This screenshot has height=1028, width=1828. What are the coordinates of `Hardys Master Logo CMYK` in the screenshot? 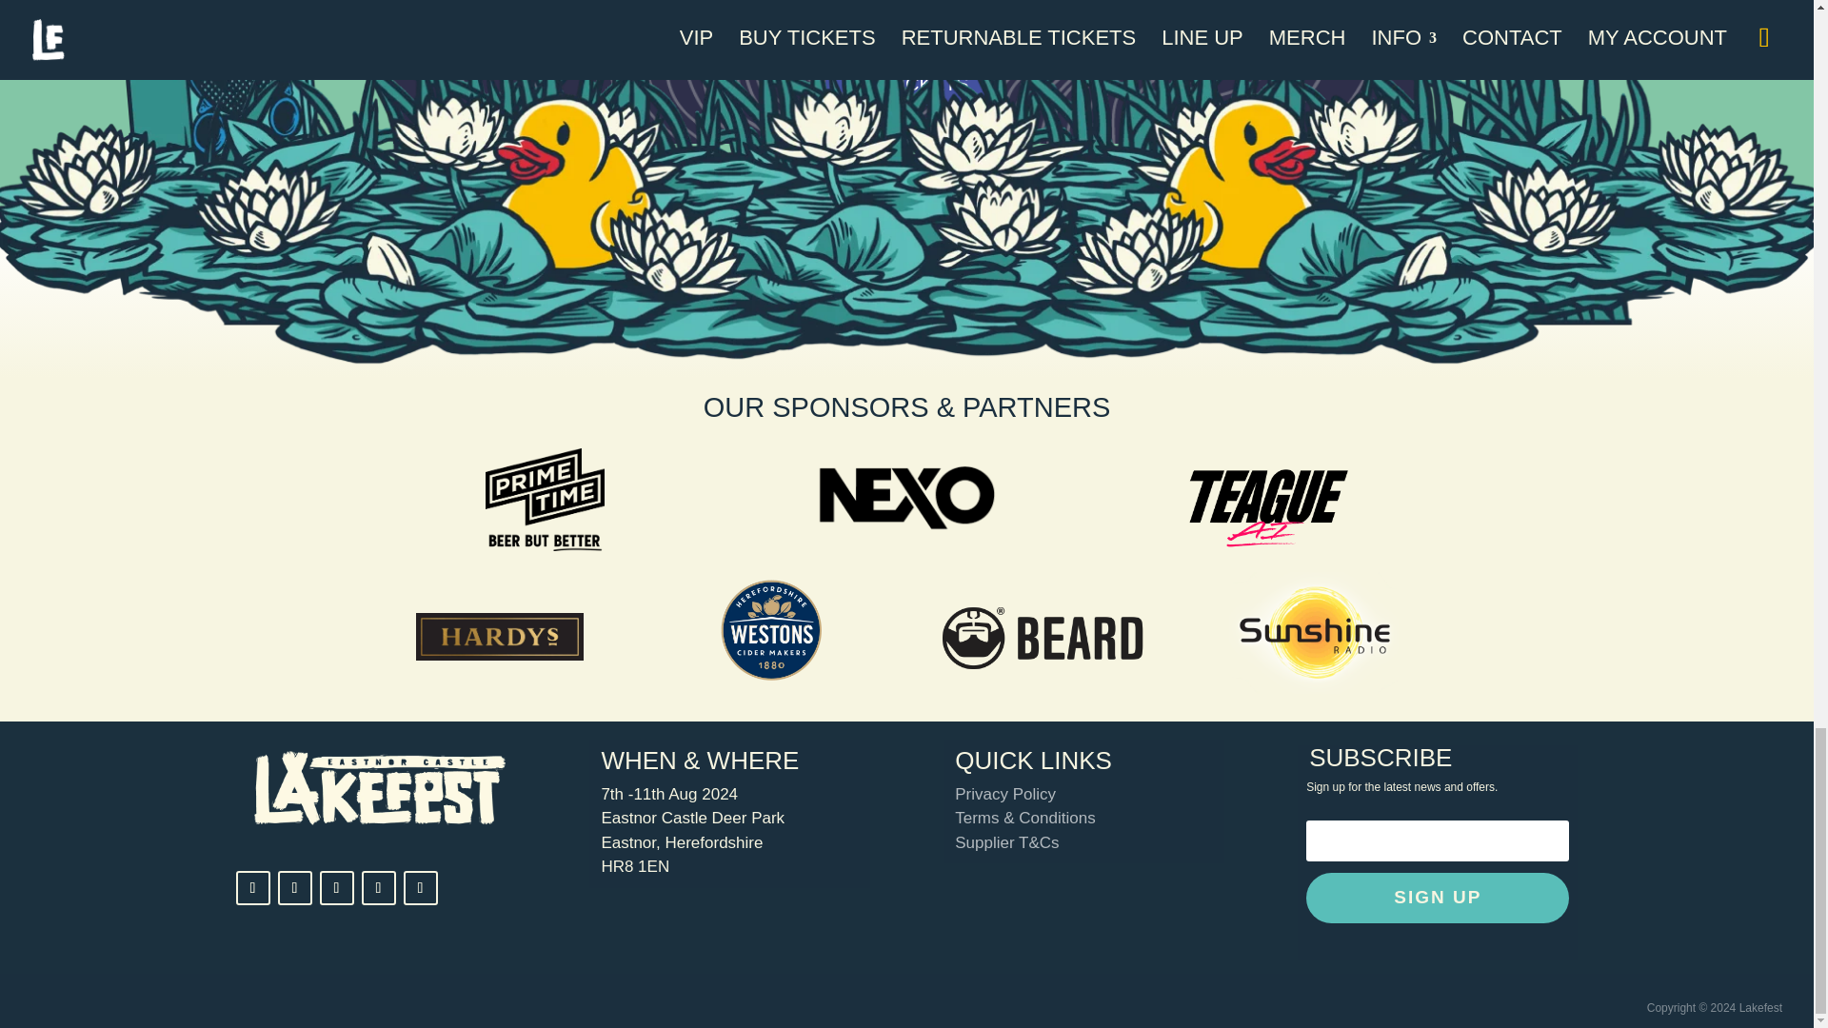 It's located at (499, 636).